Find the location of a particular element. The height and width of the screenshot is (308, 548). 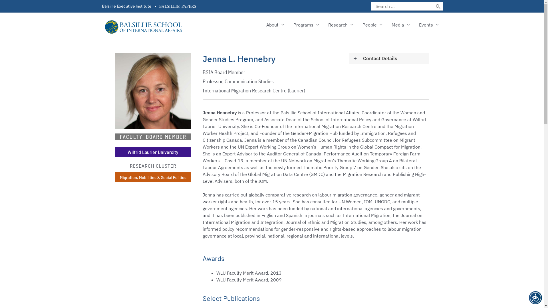

Programs is located at coordinates (306, 25).